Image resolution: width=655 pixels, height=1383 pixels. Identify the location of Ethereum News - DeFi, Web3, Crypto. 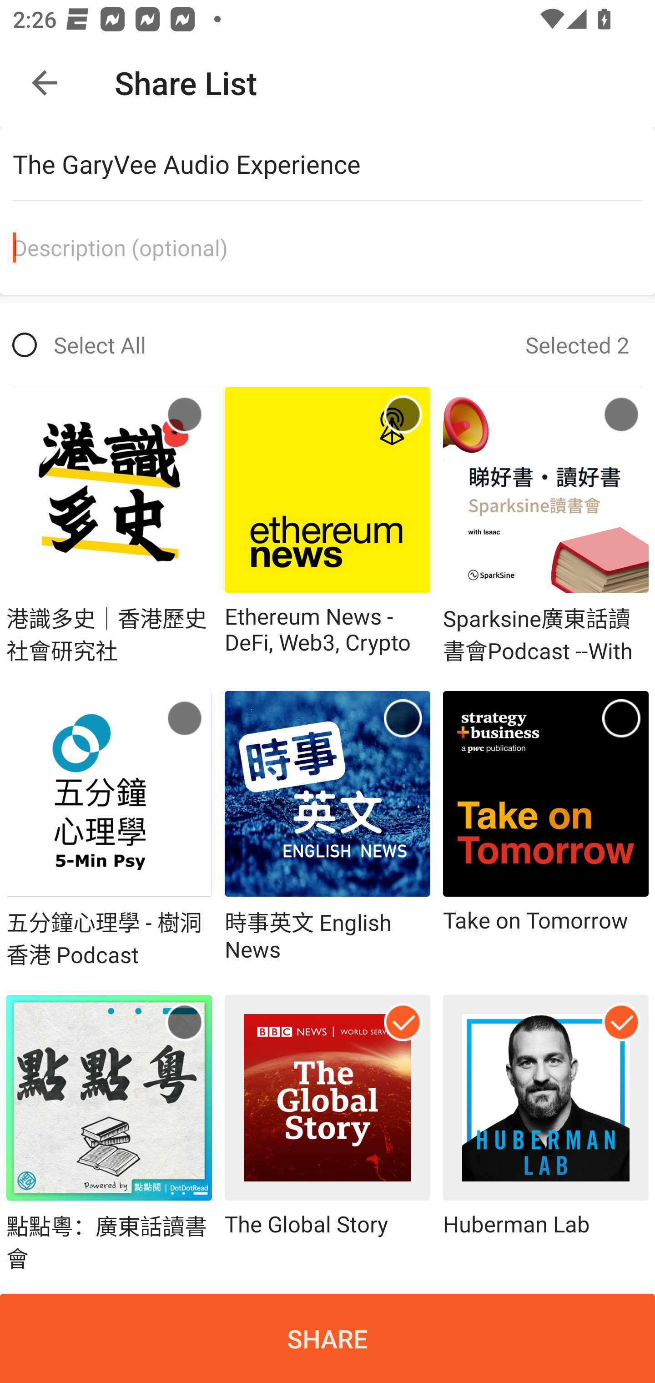
(327, 526).